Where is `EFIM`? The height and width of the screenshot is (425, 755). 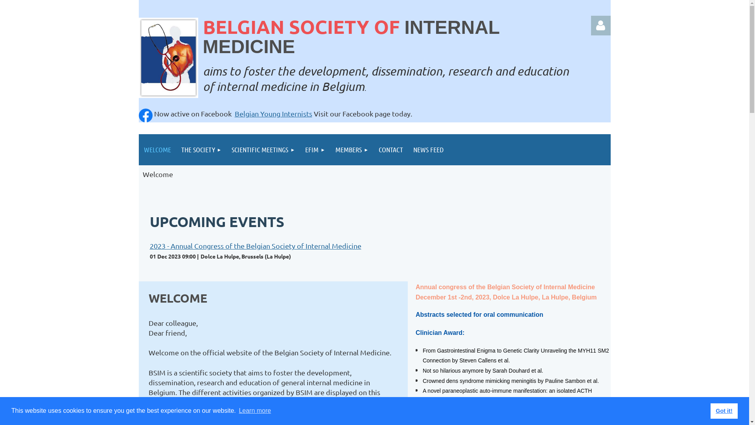
EFIM is located at coordinates (315, 150).